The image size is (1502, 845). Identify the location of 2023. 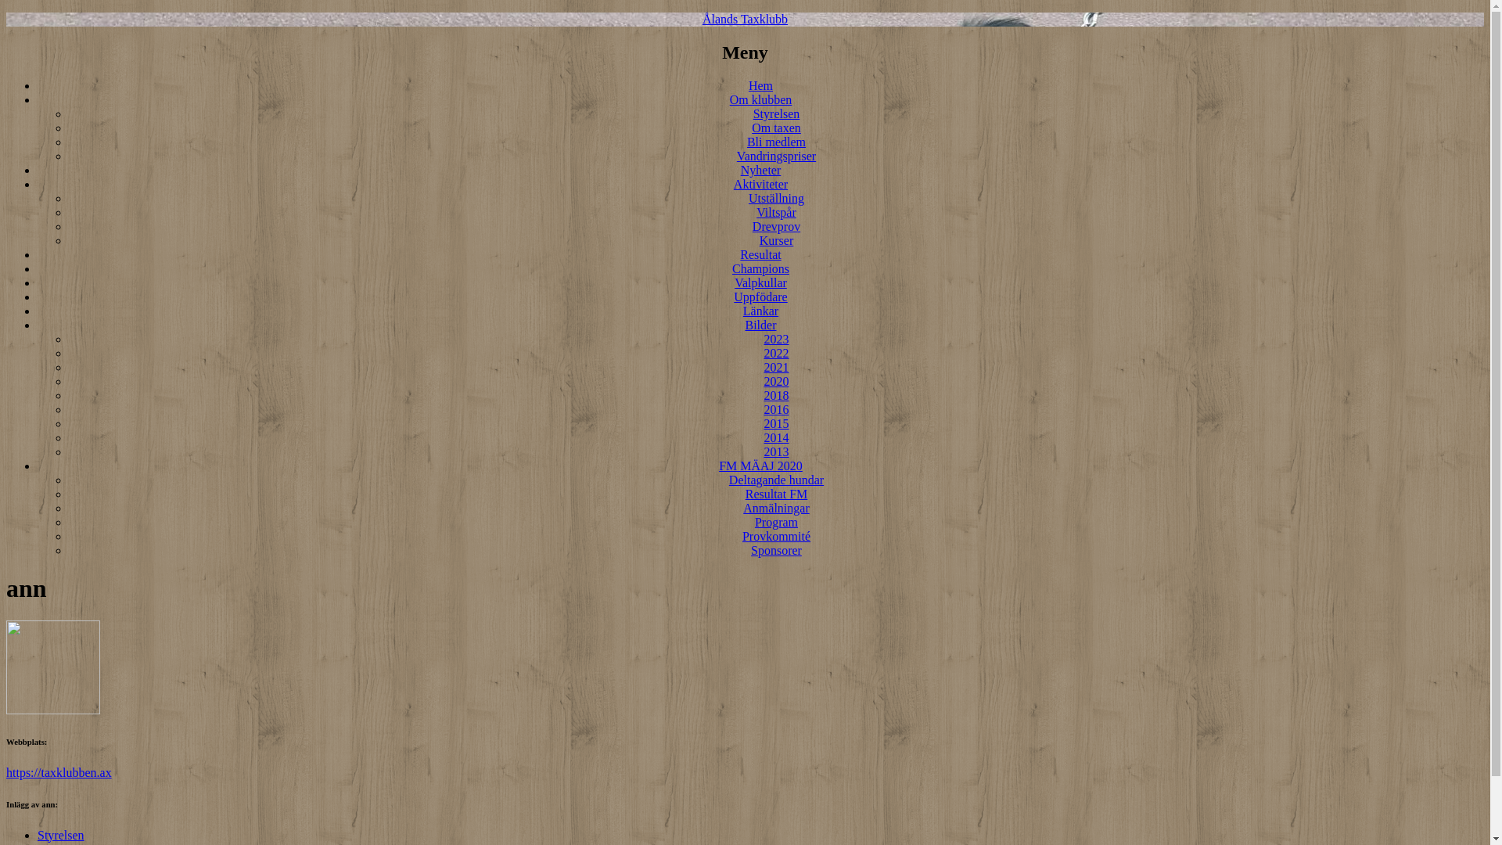
(776, 340).